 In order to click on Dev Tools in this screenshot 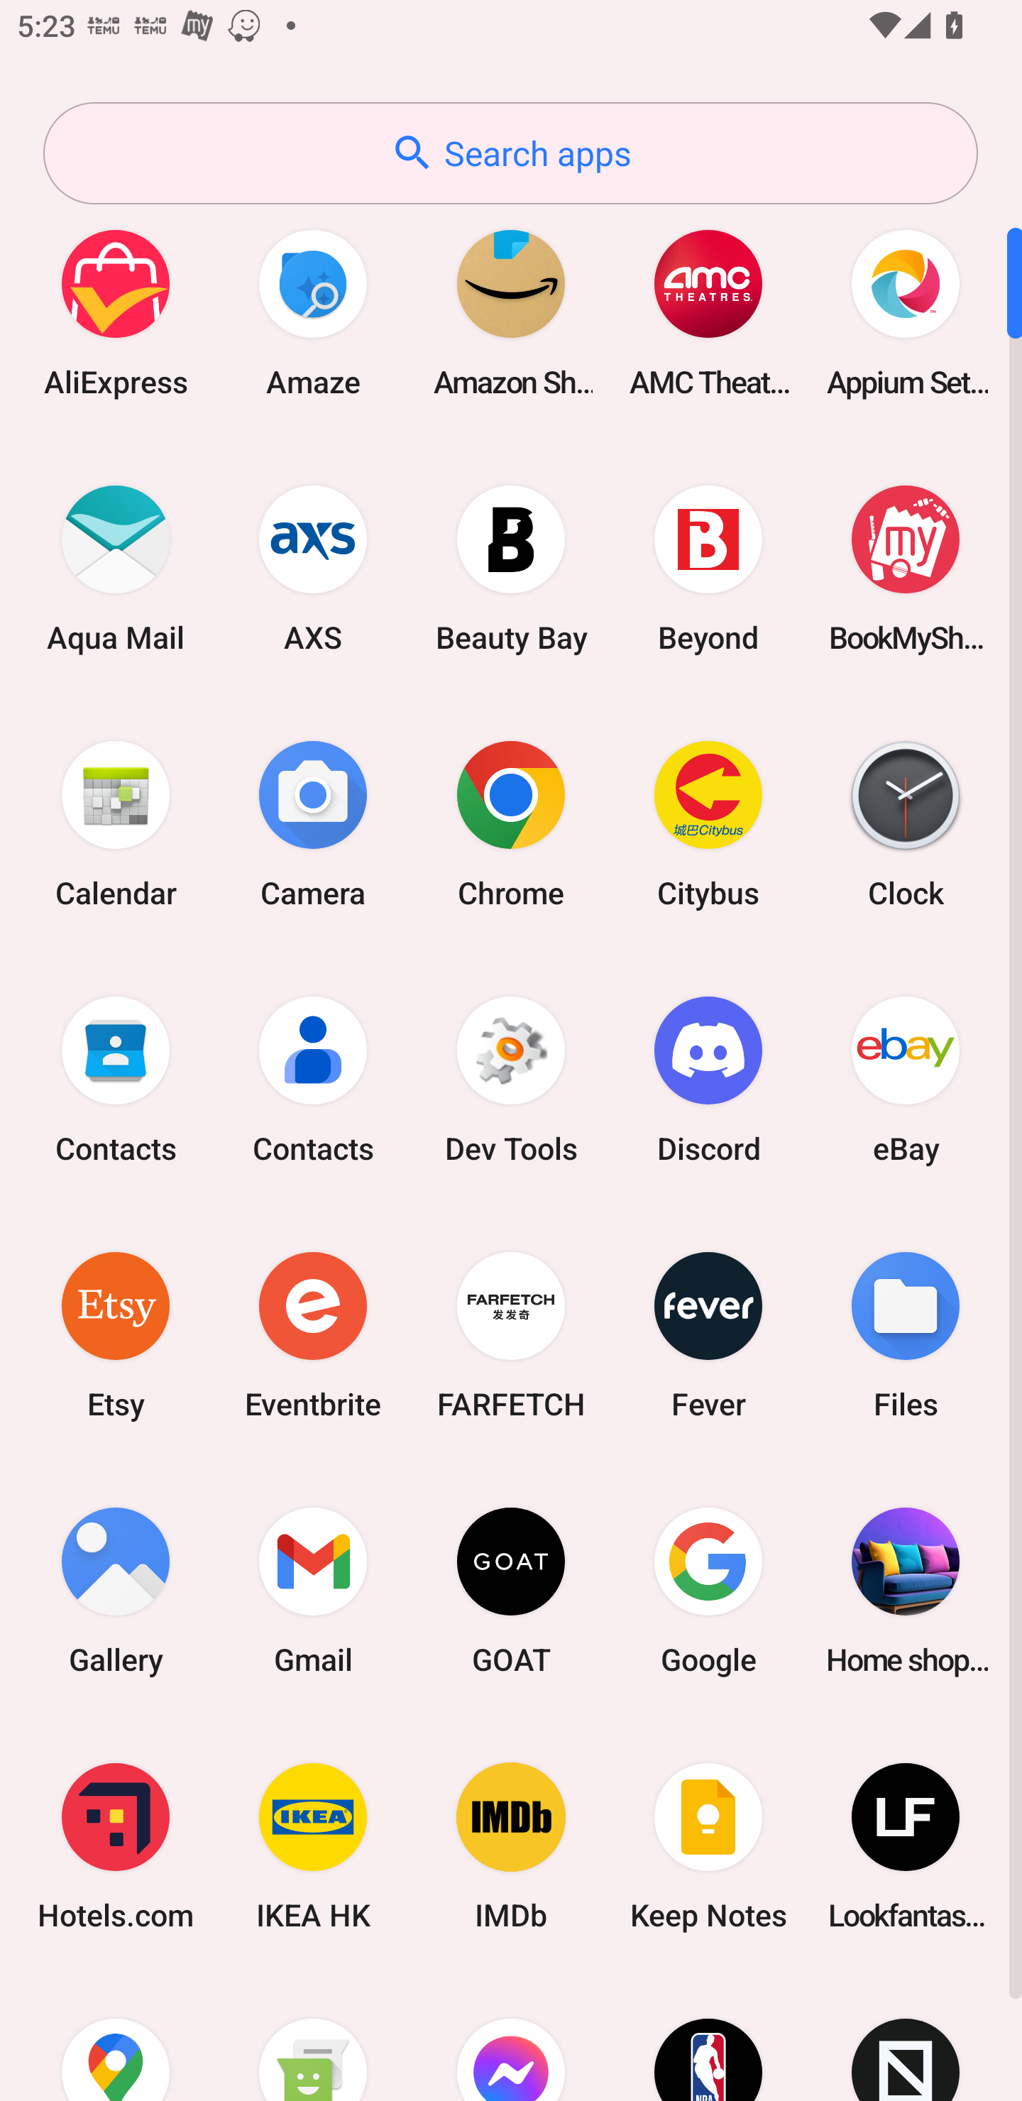, I will do `click(511, 1079)`.